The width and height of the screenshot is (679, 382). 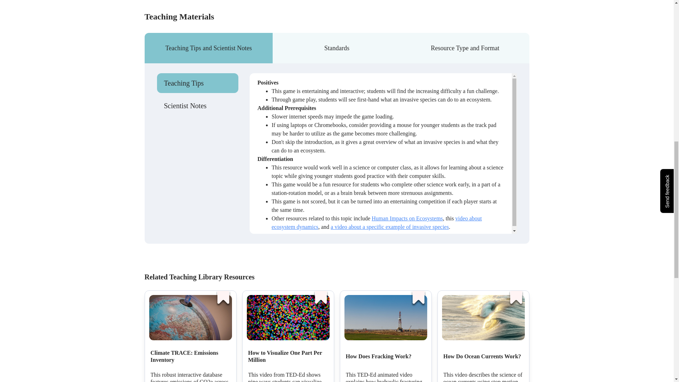 What do you see at coordinates (465, 48) in the screenshot?
I see `Resource Type and Format` at bounding box center [465, 48].